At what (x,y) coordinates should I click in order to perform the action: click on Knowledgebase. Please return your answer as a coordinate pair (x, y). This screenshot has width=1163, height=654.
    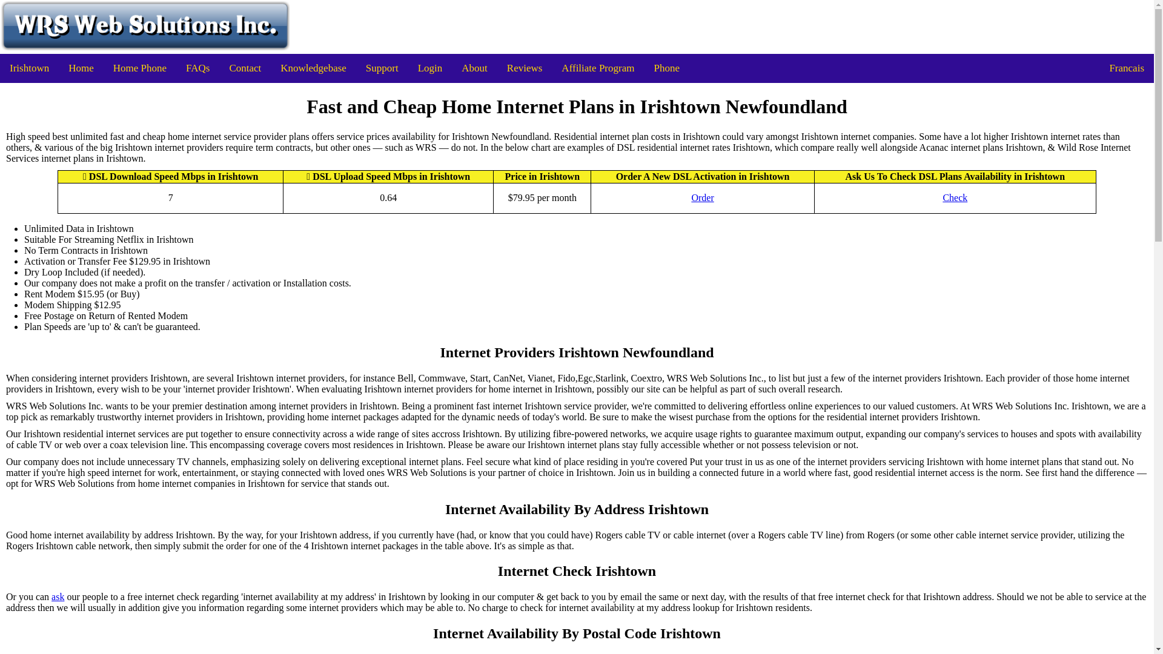
    Looking at the image, I should click on (313, 68).